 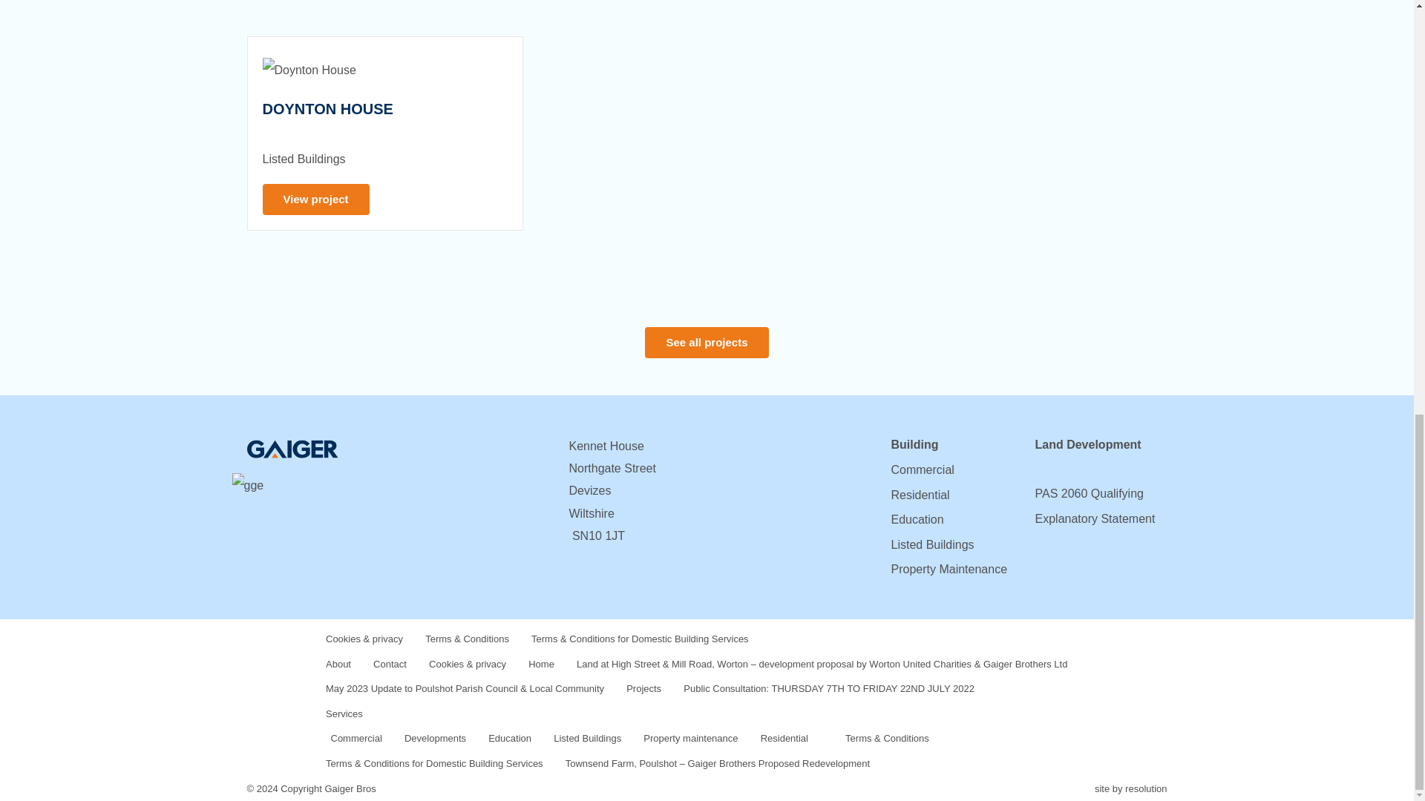 What do you see at coordinates (1087, 444) in the screenshot?
I see `Land Development` at bounding box center [1087, 444].